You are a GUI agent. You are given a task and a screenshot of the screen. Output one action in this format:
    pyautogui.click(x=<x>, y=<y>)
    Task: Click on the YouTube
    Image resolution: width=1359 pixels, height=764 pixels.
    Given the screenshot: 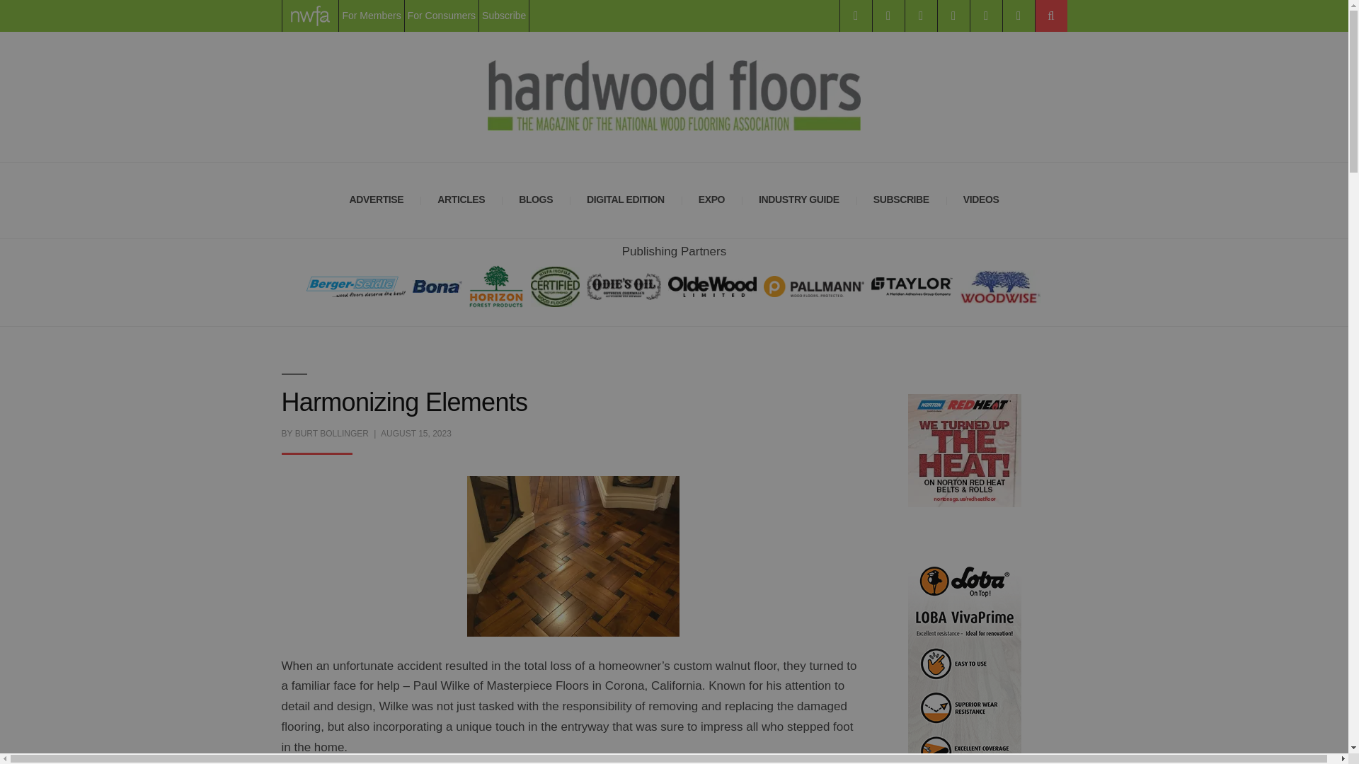 What is the action you would take?
    pyautogui.click(x=985, y=16)
    